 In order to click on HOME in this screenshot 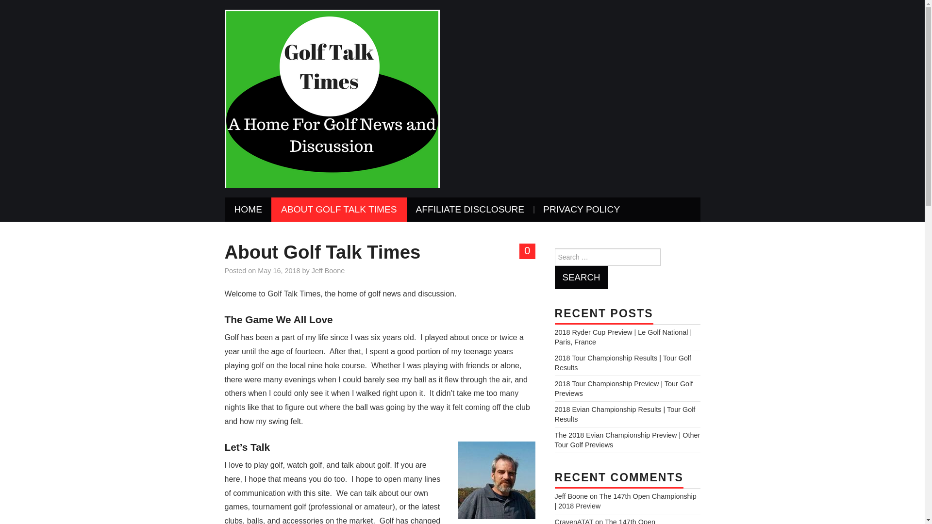, I will do `click(248, 210)`.